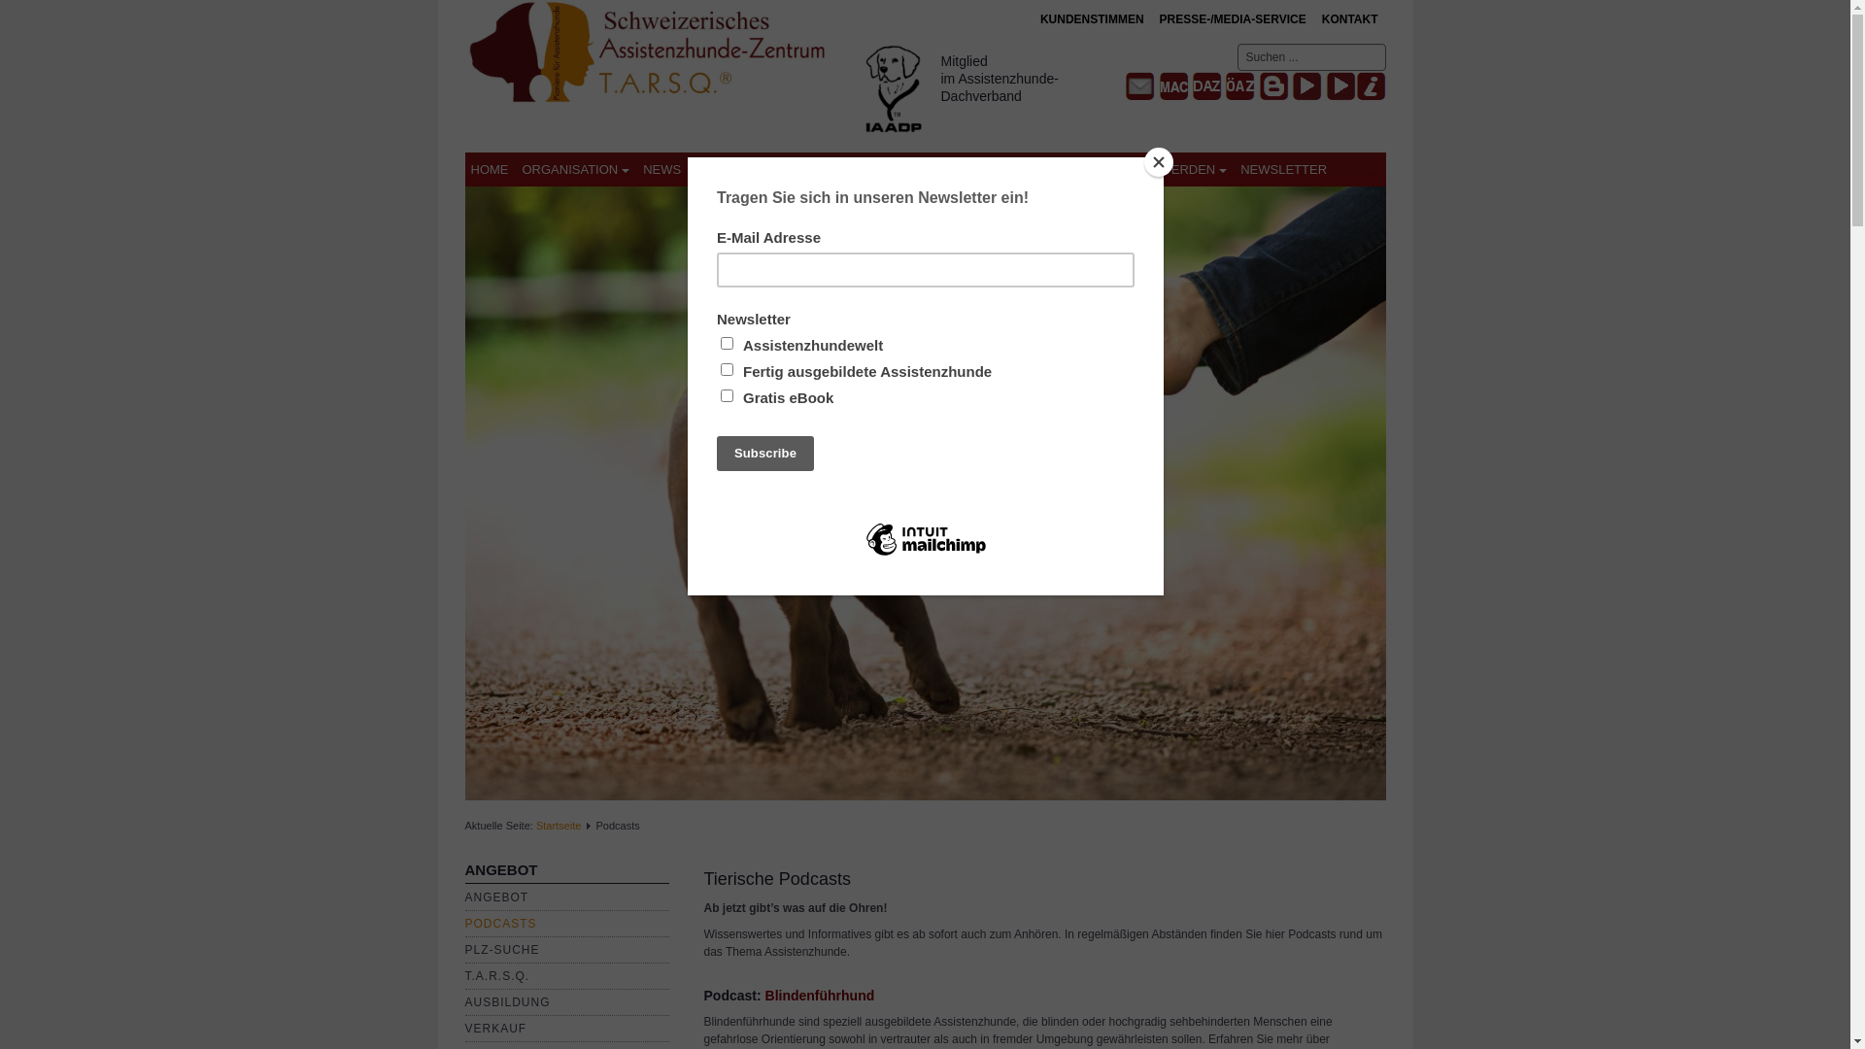 The height and width of the screenshot is (1049, 1865). What do you see at coordinates (495, 1029) in the screenshot?
I see `VERKAUF` at bounding box center [495, 1029].